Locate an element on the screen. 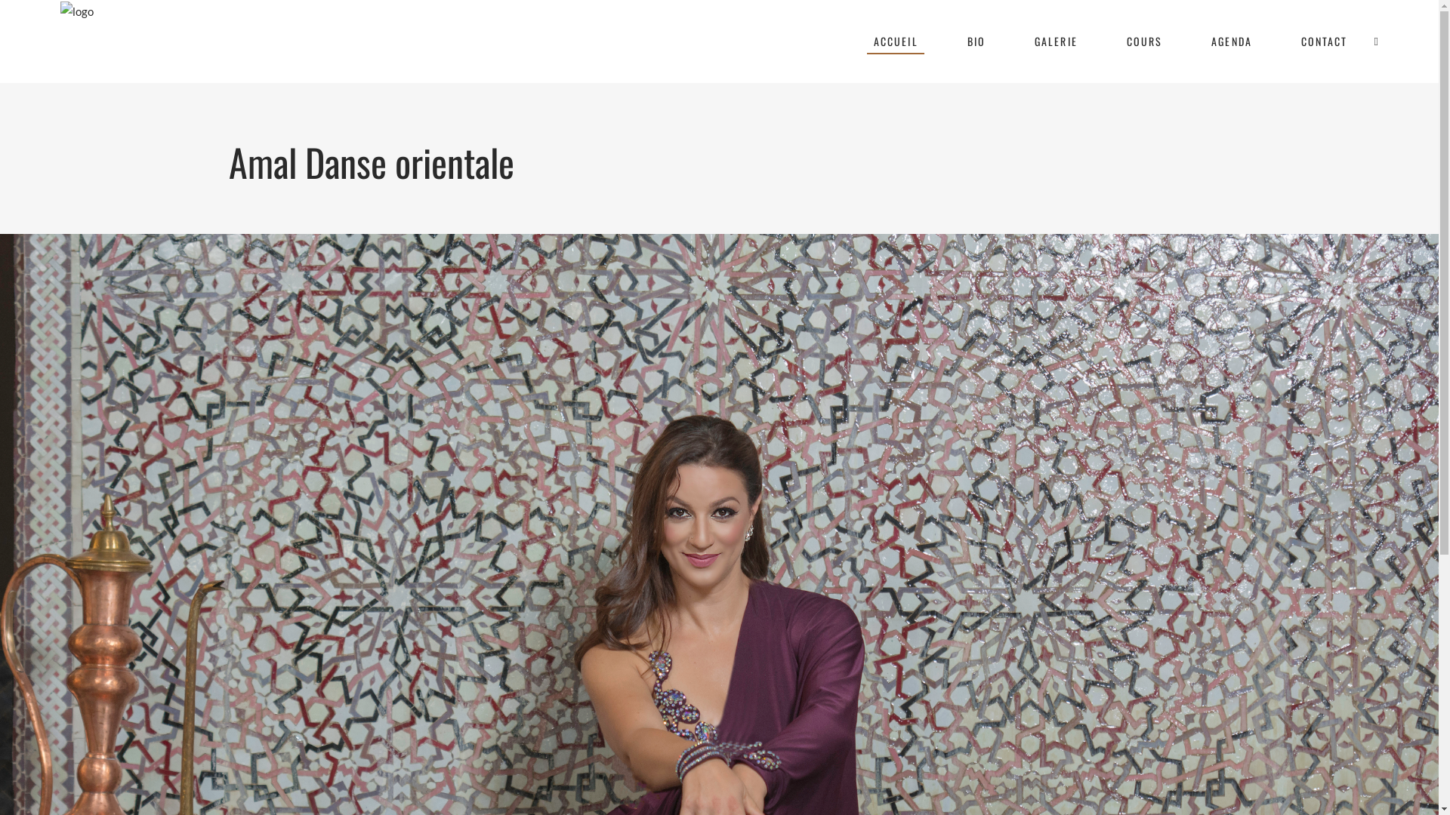 This screenshot has height=815, width=1450. BIO is located at coordinates (976, 42).